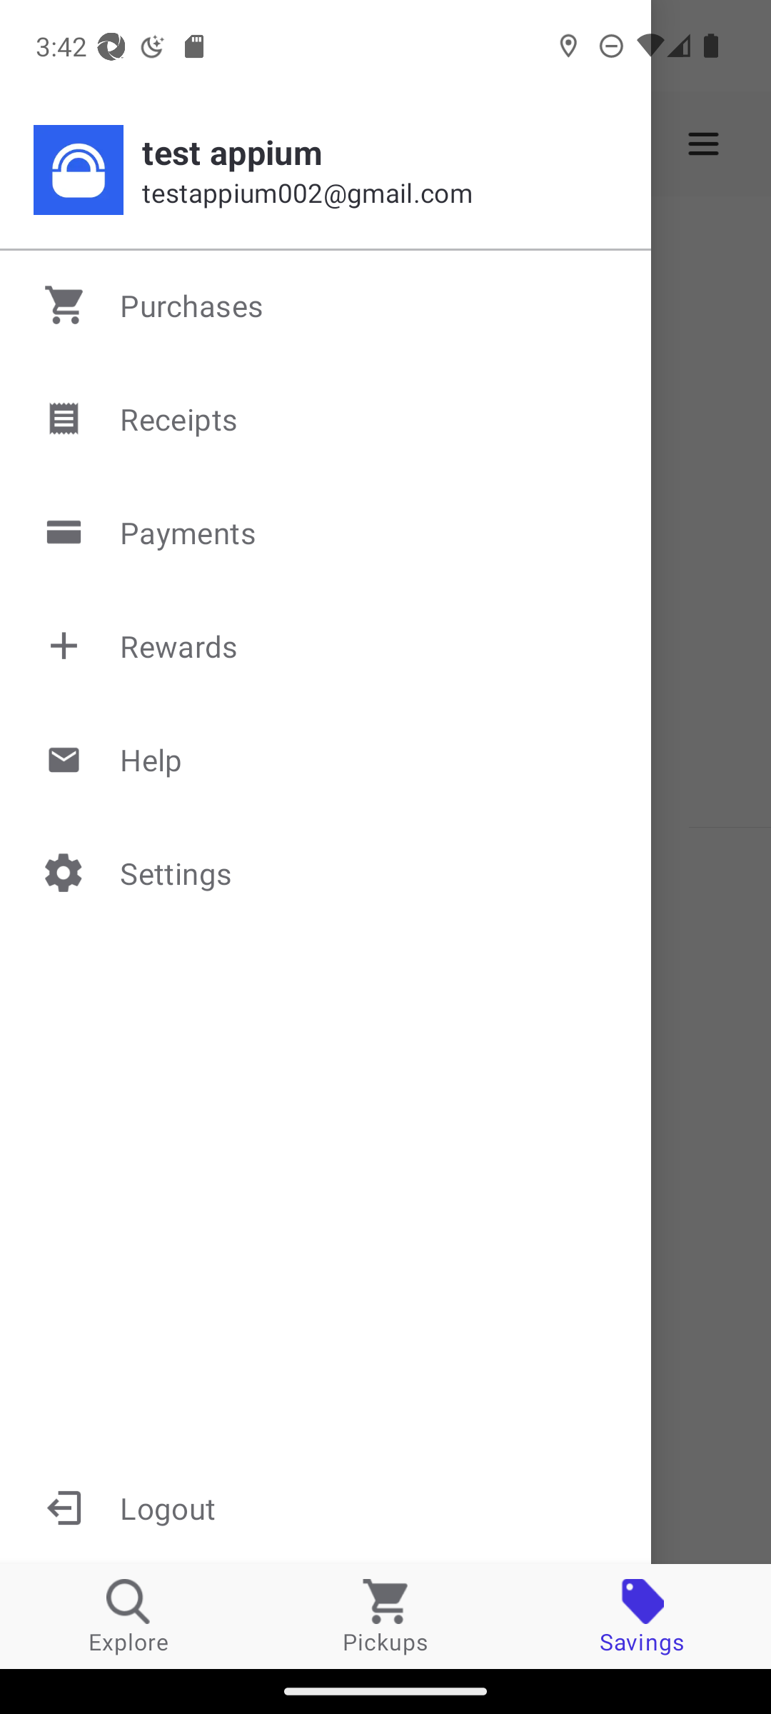  I want to click on Rewards, so click(327, 646).